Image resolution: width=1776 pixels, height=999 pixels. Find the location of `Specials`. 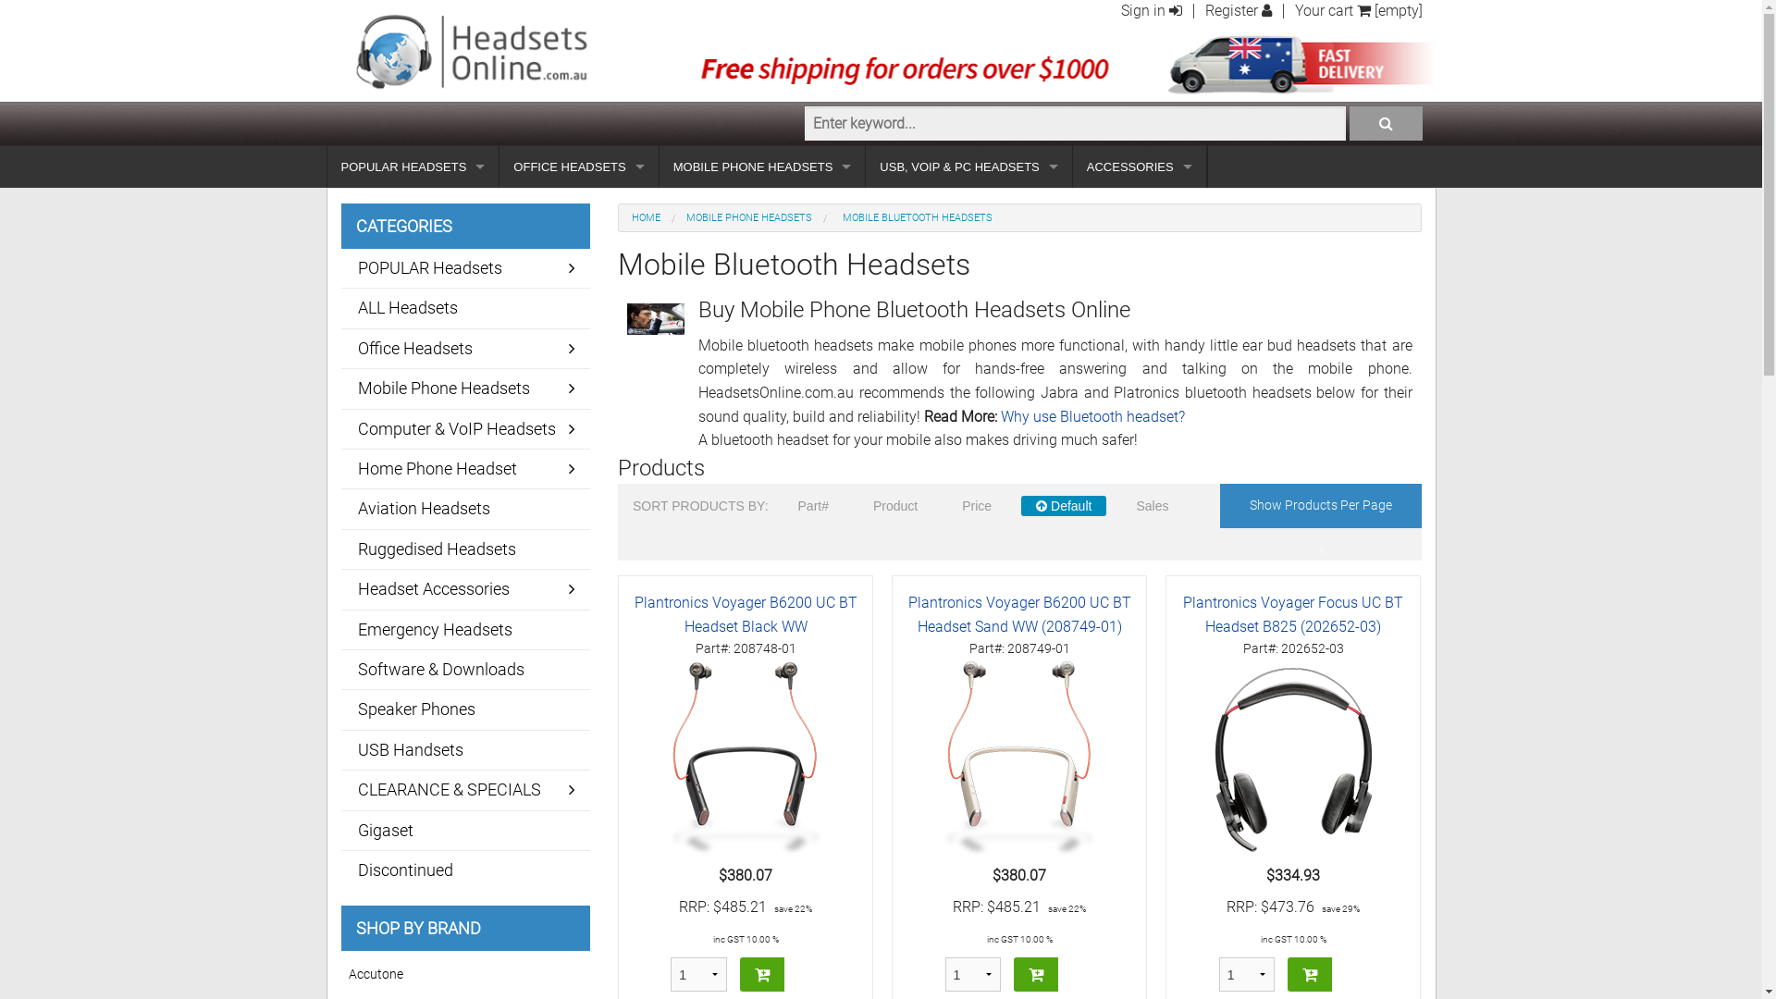

Specials is located at coordinates (762, 292).